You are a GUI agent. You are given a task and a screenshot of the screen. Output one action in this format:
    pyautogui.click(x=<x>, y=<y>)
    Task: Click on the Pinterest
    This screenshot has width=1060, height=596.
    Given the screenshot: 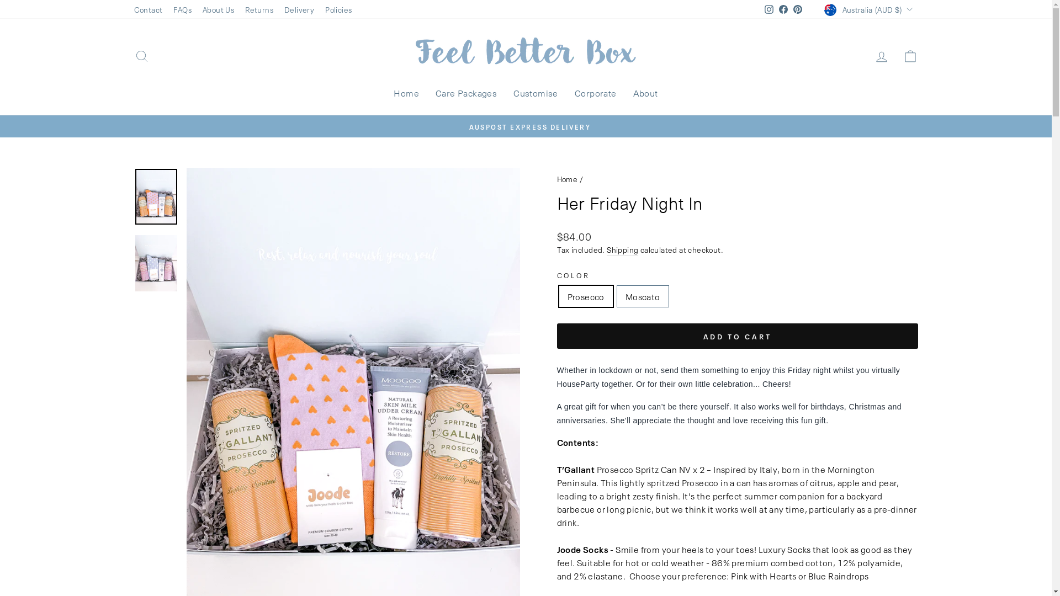 What is the action you would take?
    pyautogui.click(x=798, y=10)
    